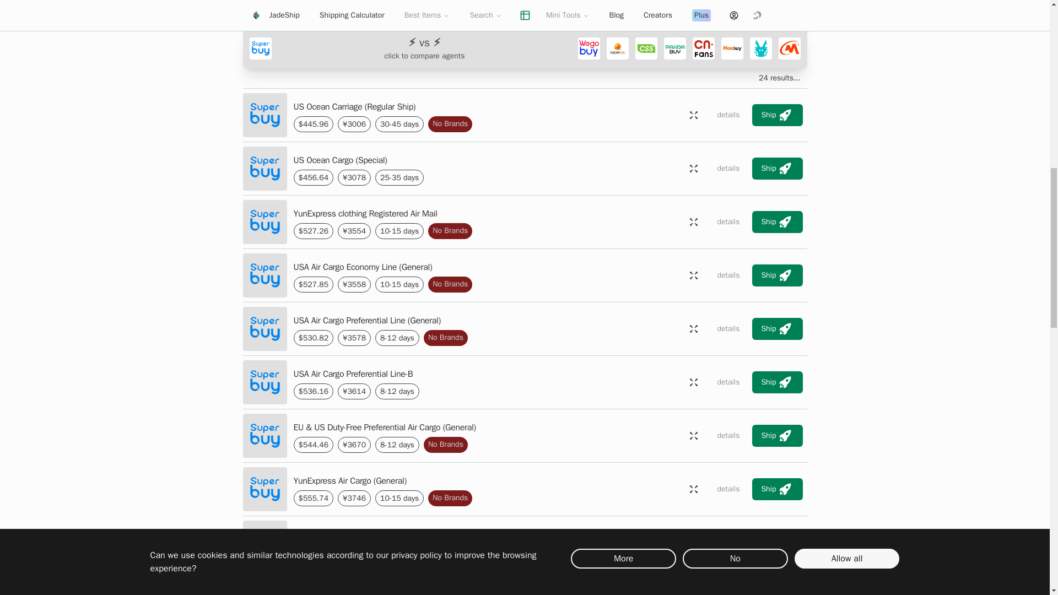  Describe the element at coordinates (693, 589) in the screenshot. I see `fullscreen details` at that location.